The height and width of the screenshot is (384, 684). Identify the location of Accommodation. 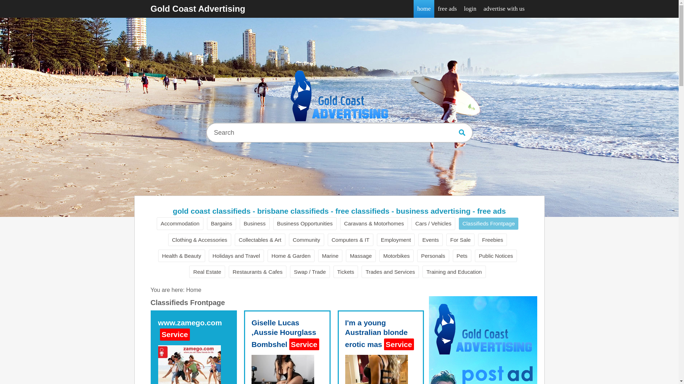
(180, 223).